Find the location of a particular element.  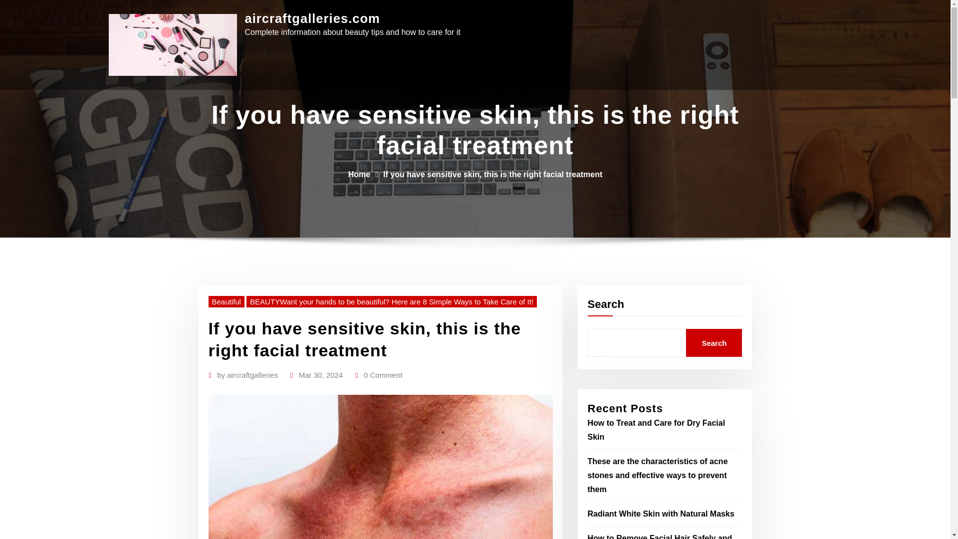

Home is located at coordinates (359, 174).